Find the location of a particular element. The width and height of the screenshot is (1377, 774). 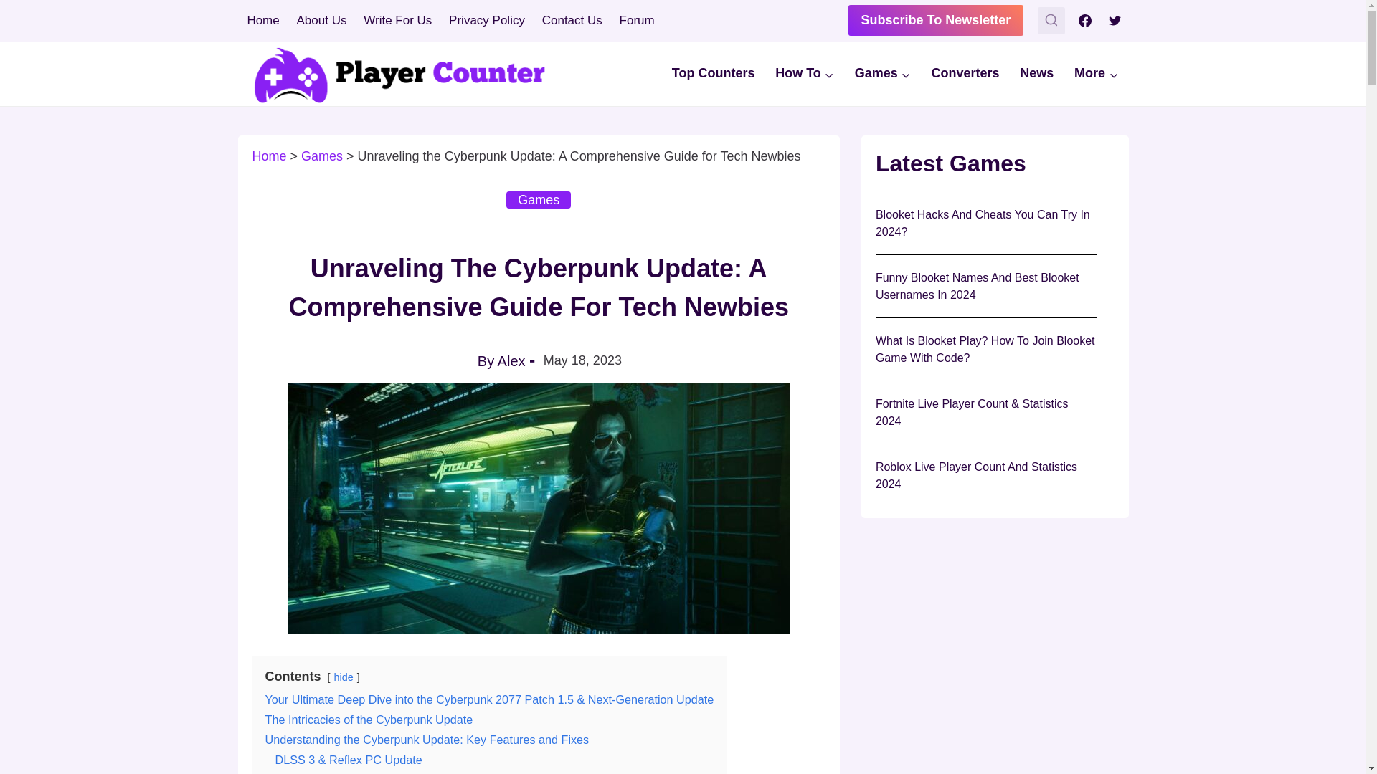

Understanding the Cyberpunk Update: Key Features and Fixes is located at coordinates (427, 740).